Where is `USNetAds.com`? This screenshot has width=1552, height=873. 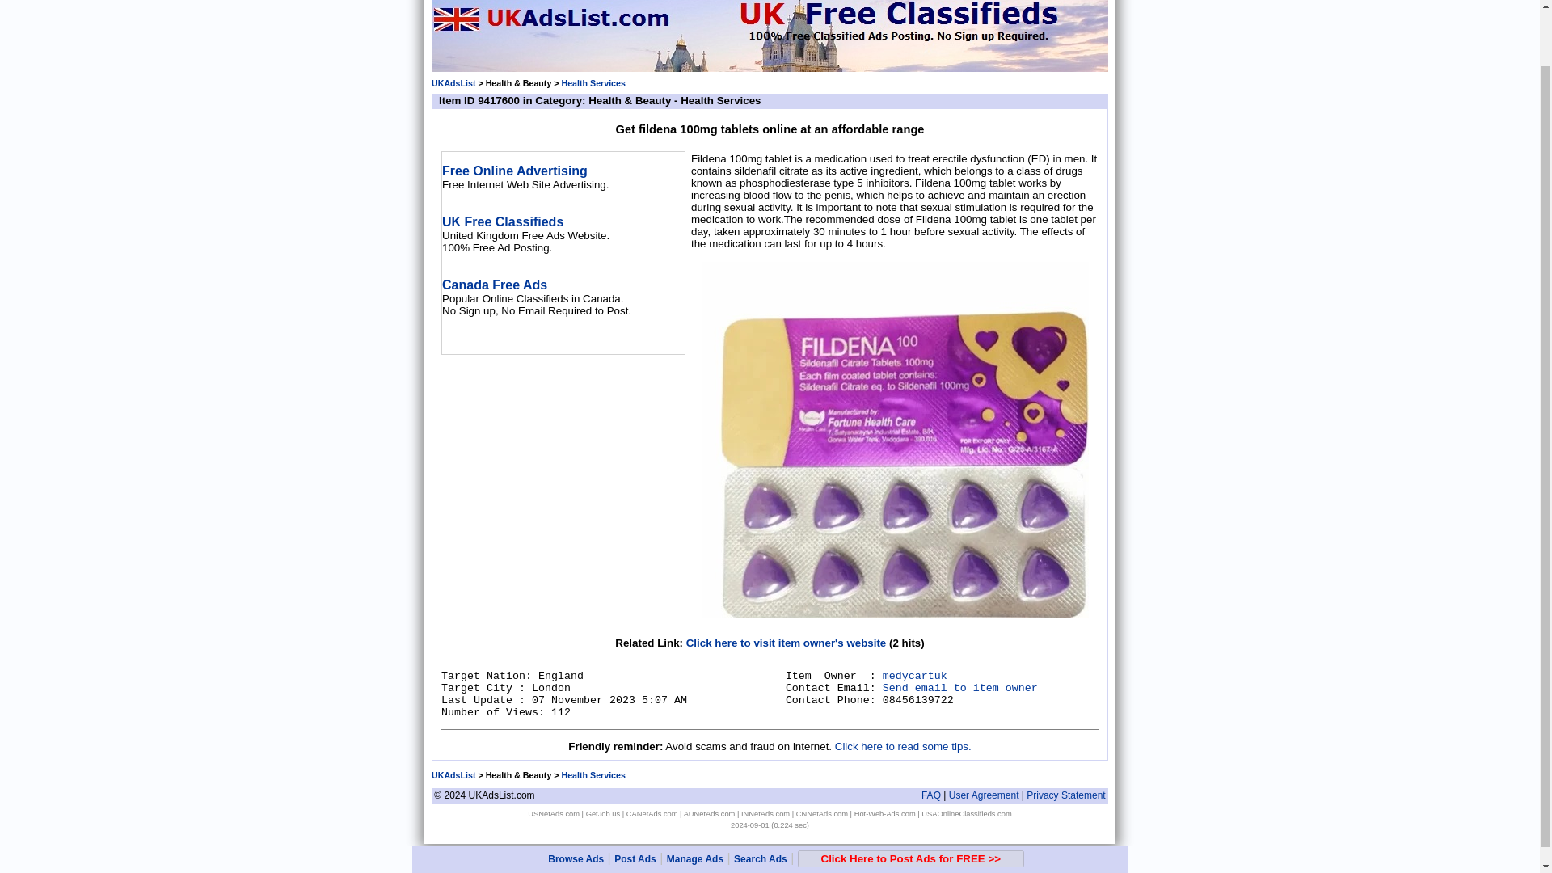 USNetAds.com is located at coordinates (553, 813).